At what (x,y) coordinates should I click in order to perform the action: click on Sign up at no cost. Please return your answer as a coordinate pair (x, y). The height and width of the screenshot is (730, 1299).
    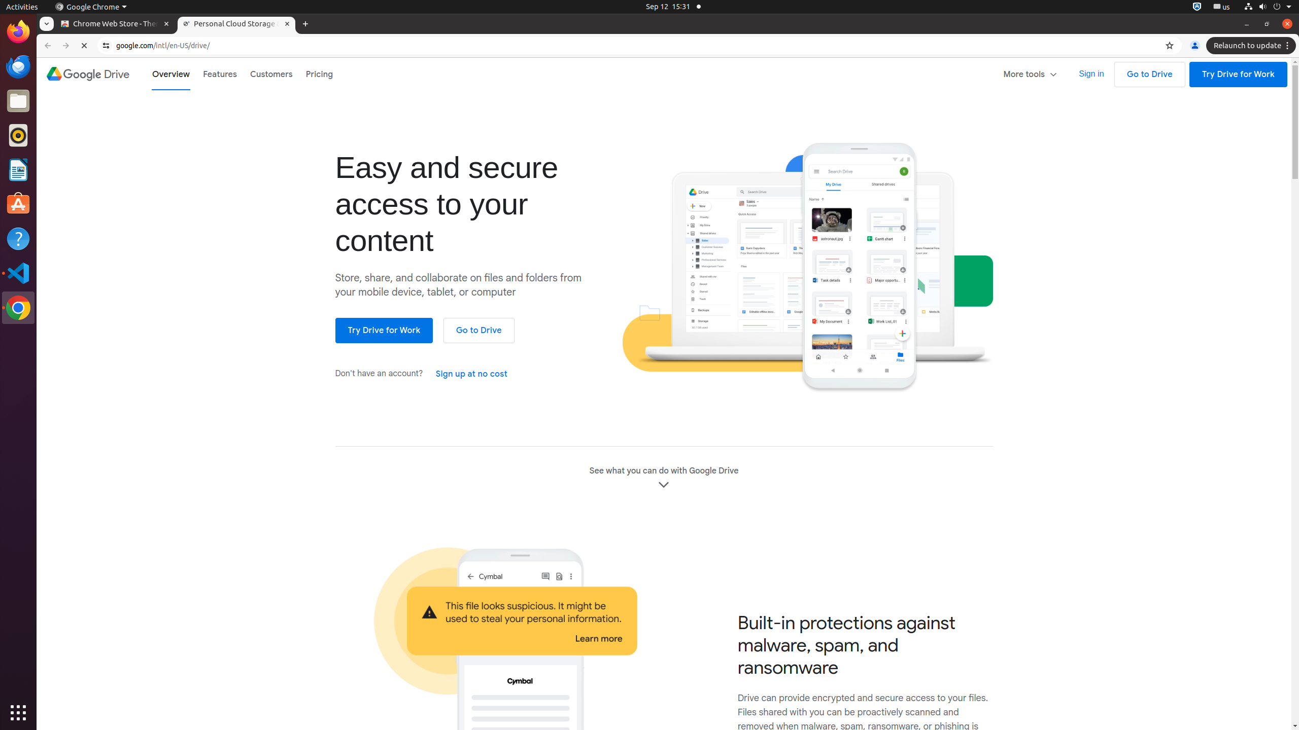
    Looking at the image, I should click on (472, 374).